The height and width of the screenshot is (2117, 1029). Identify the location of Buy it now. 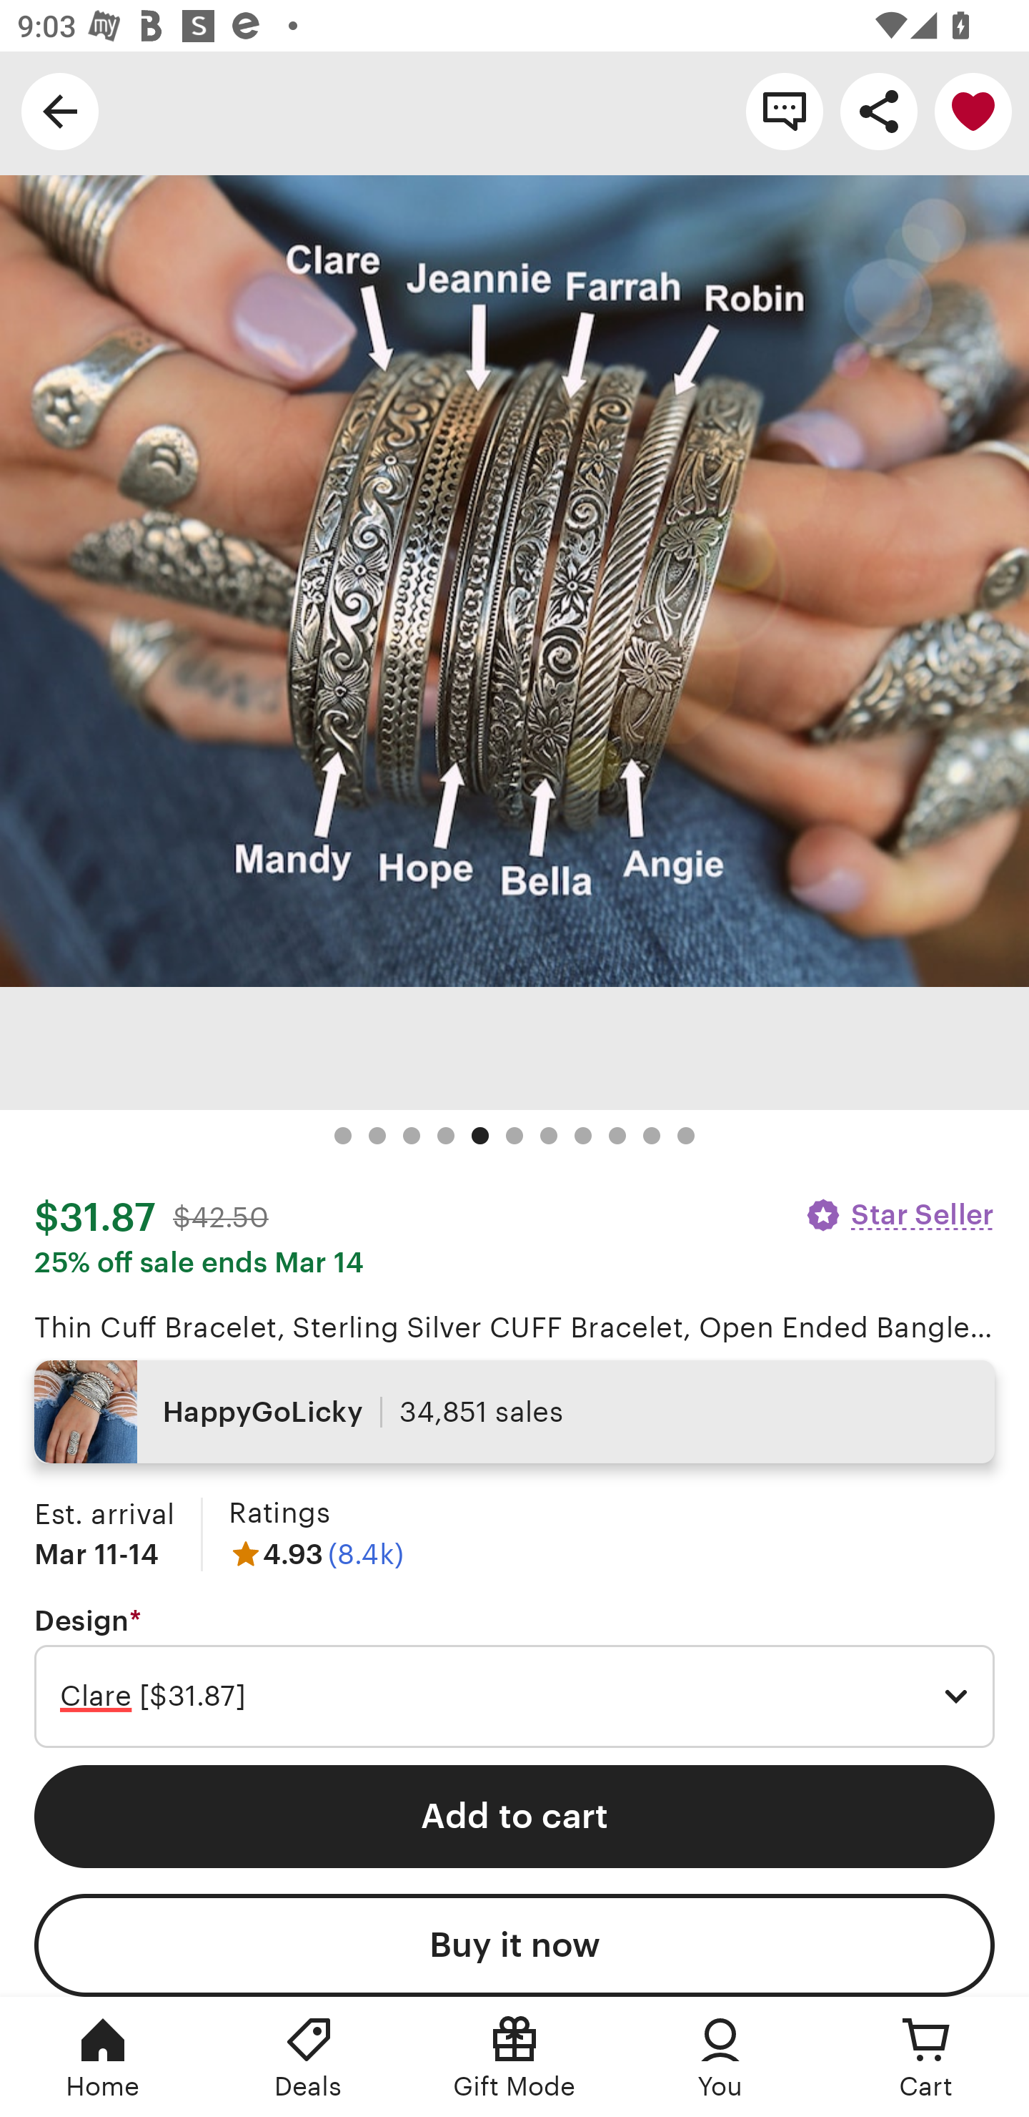
(514, 1945).